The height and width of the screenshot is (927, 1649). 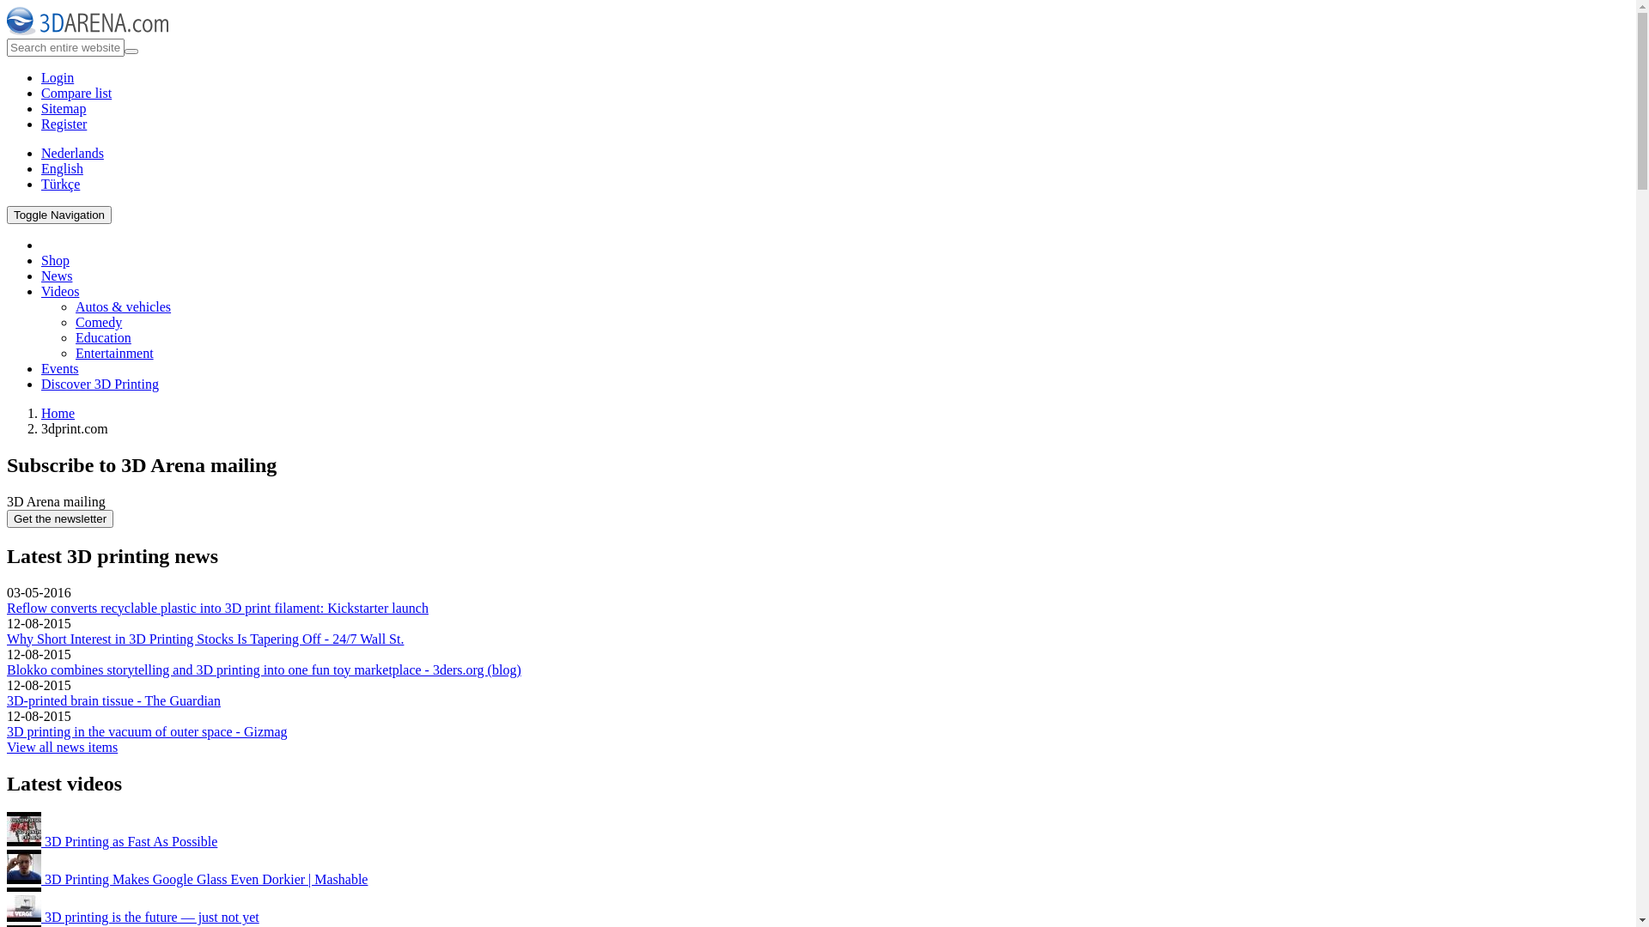 What do you see at coordinates (62, 168) in the screenshot?
I see `English` at bounding box center [62, 168].